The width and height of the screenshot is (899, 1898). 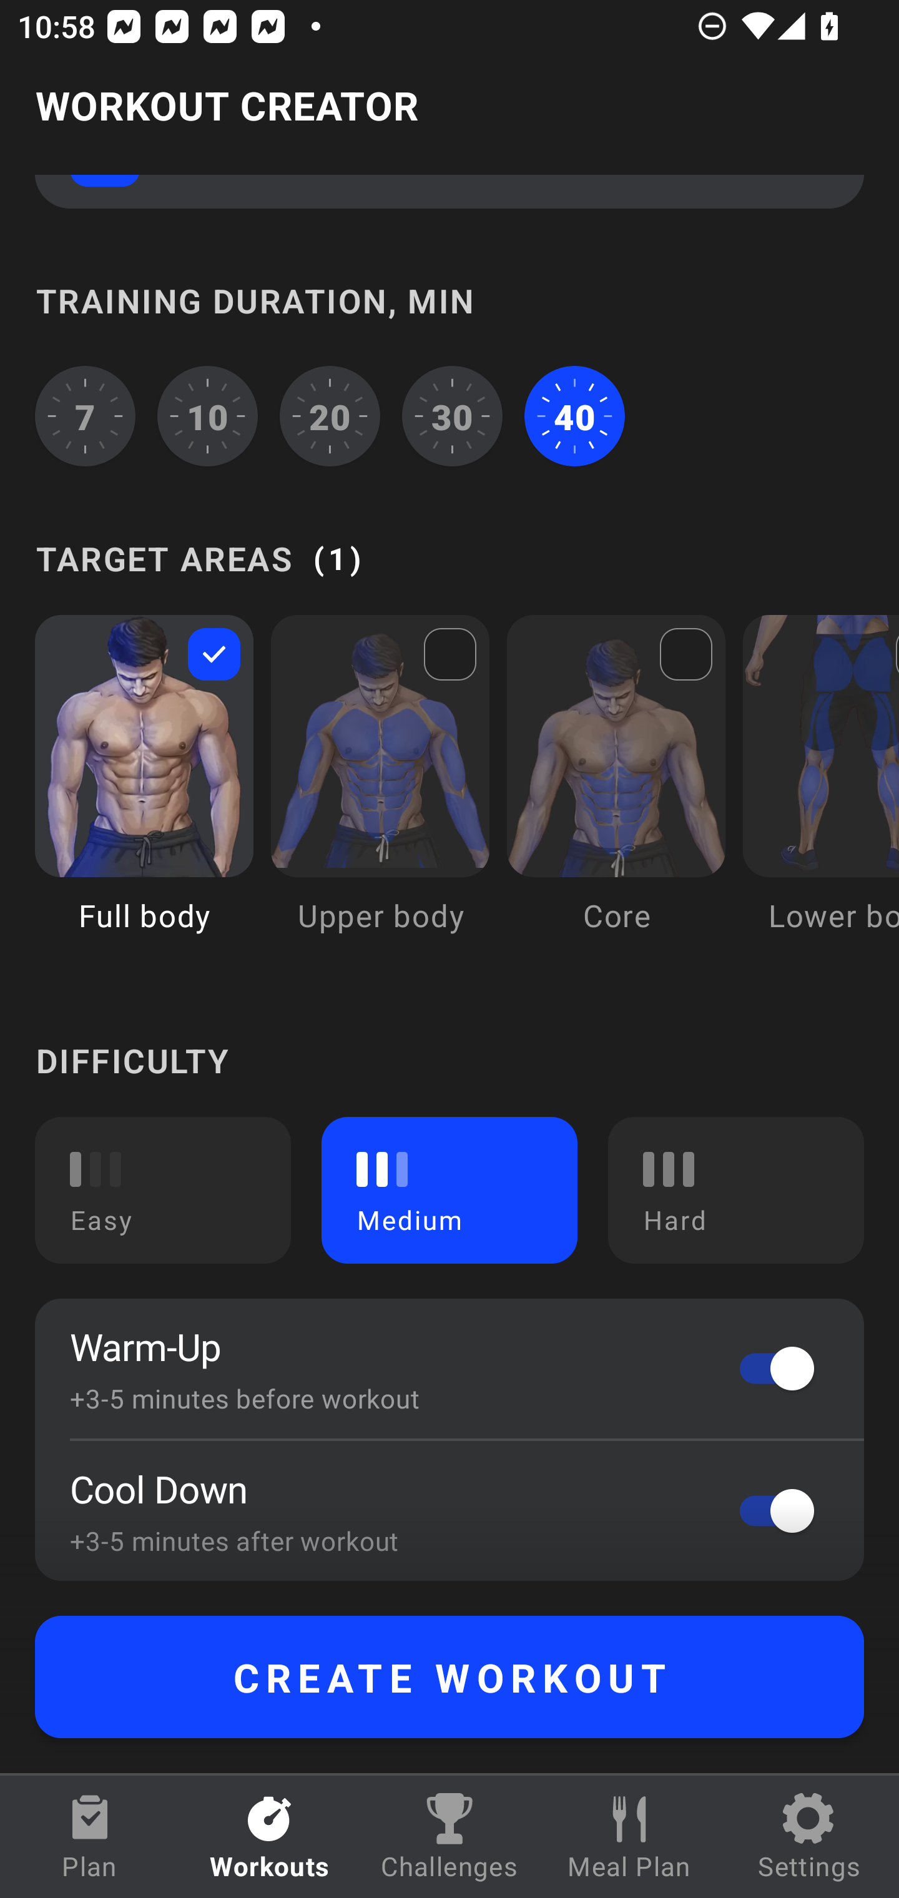 What do you see at coordinates (452, 416) in the screenshot?
I see `30` at bounding box center [452, 416].